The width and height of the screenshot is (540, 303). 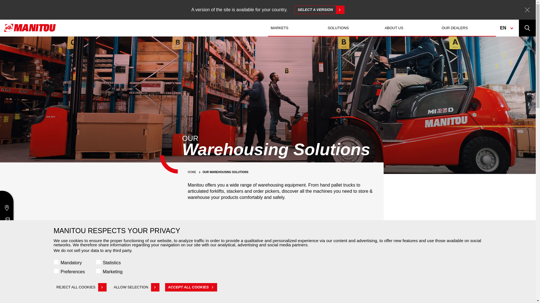 What do you see at coordinates (67, 263) in the screenshot?
I see `About Manitou` at bounding box center [67, 263].